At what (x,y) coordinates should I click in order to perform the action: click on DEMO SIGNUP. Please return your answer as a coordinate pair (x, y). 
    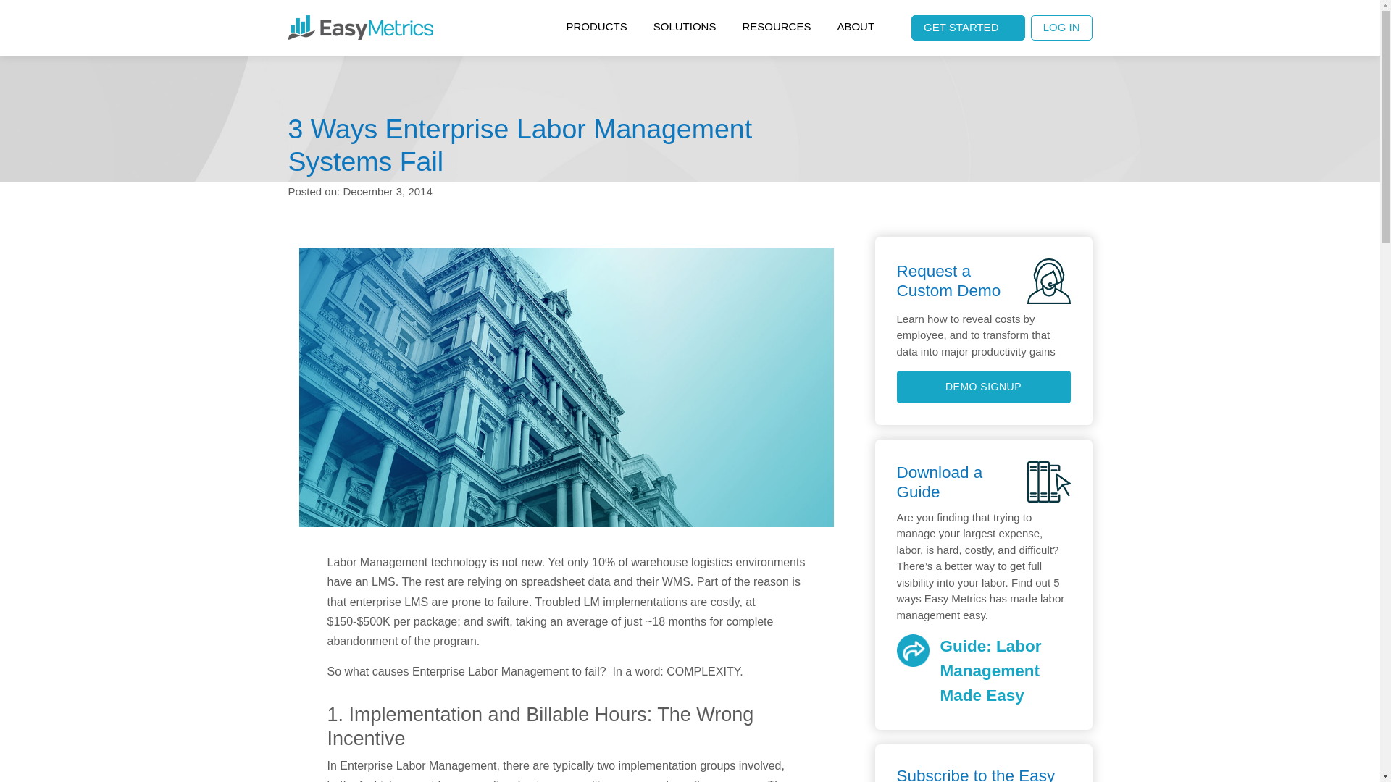
    Looking at the image, I should click on (984, 387).